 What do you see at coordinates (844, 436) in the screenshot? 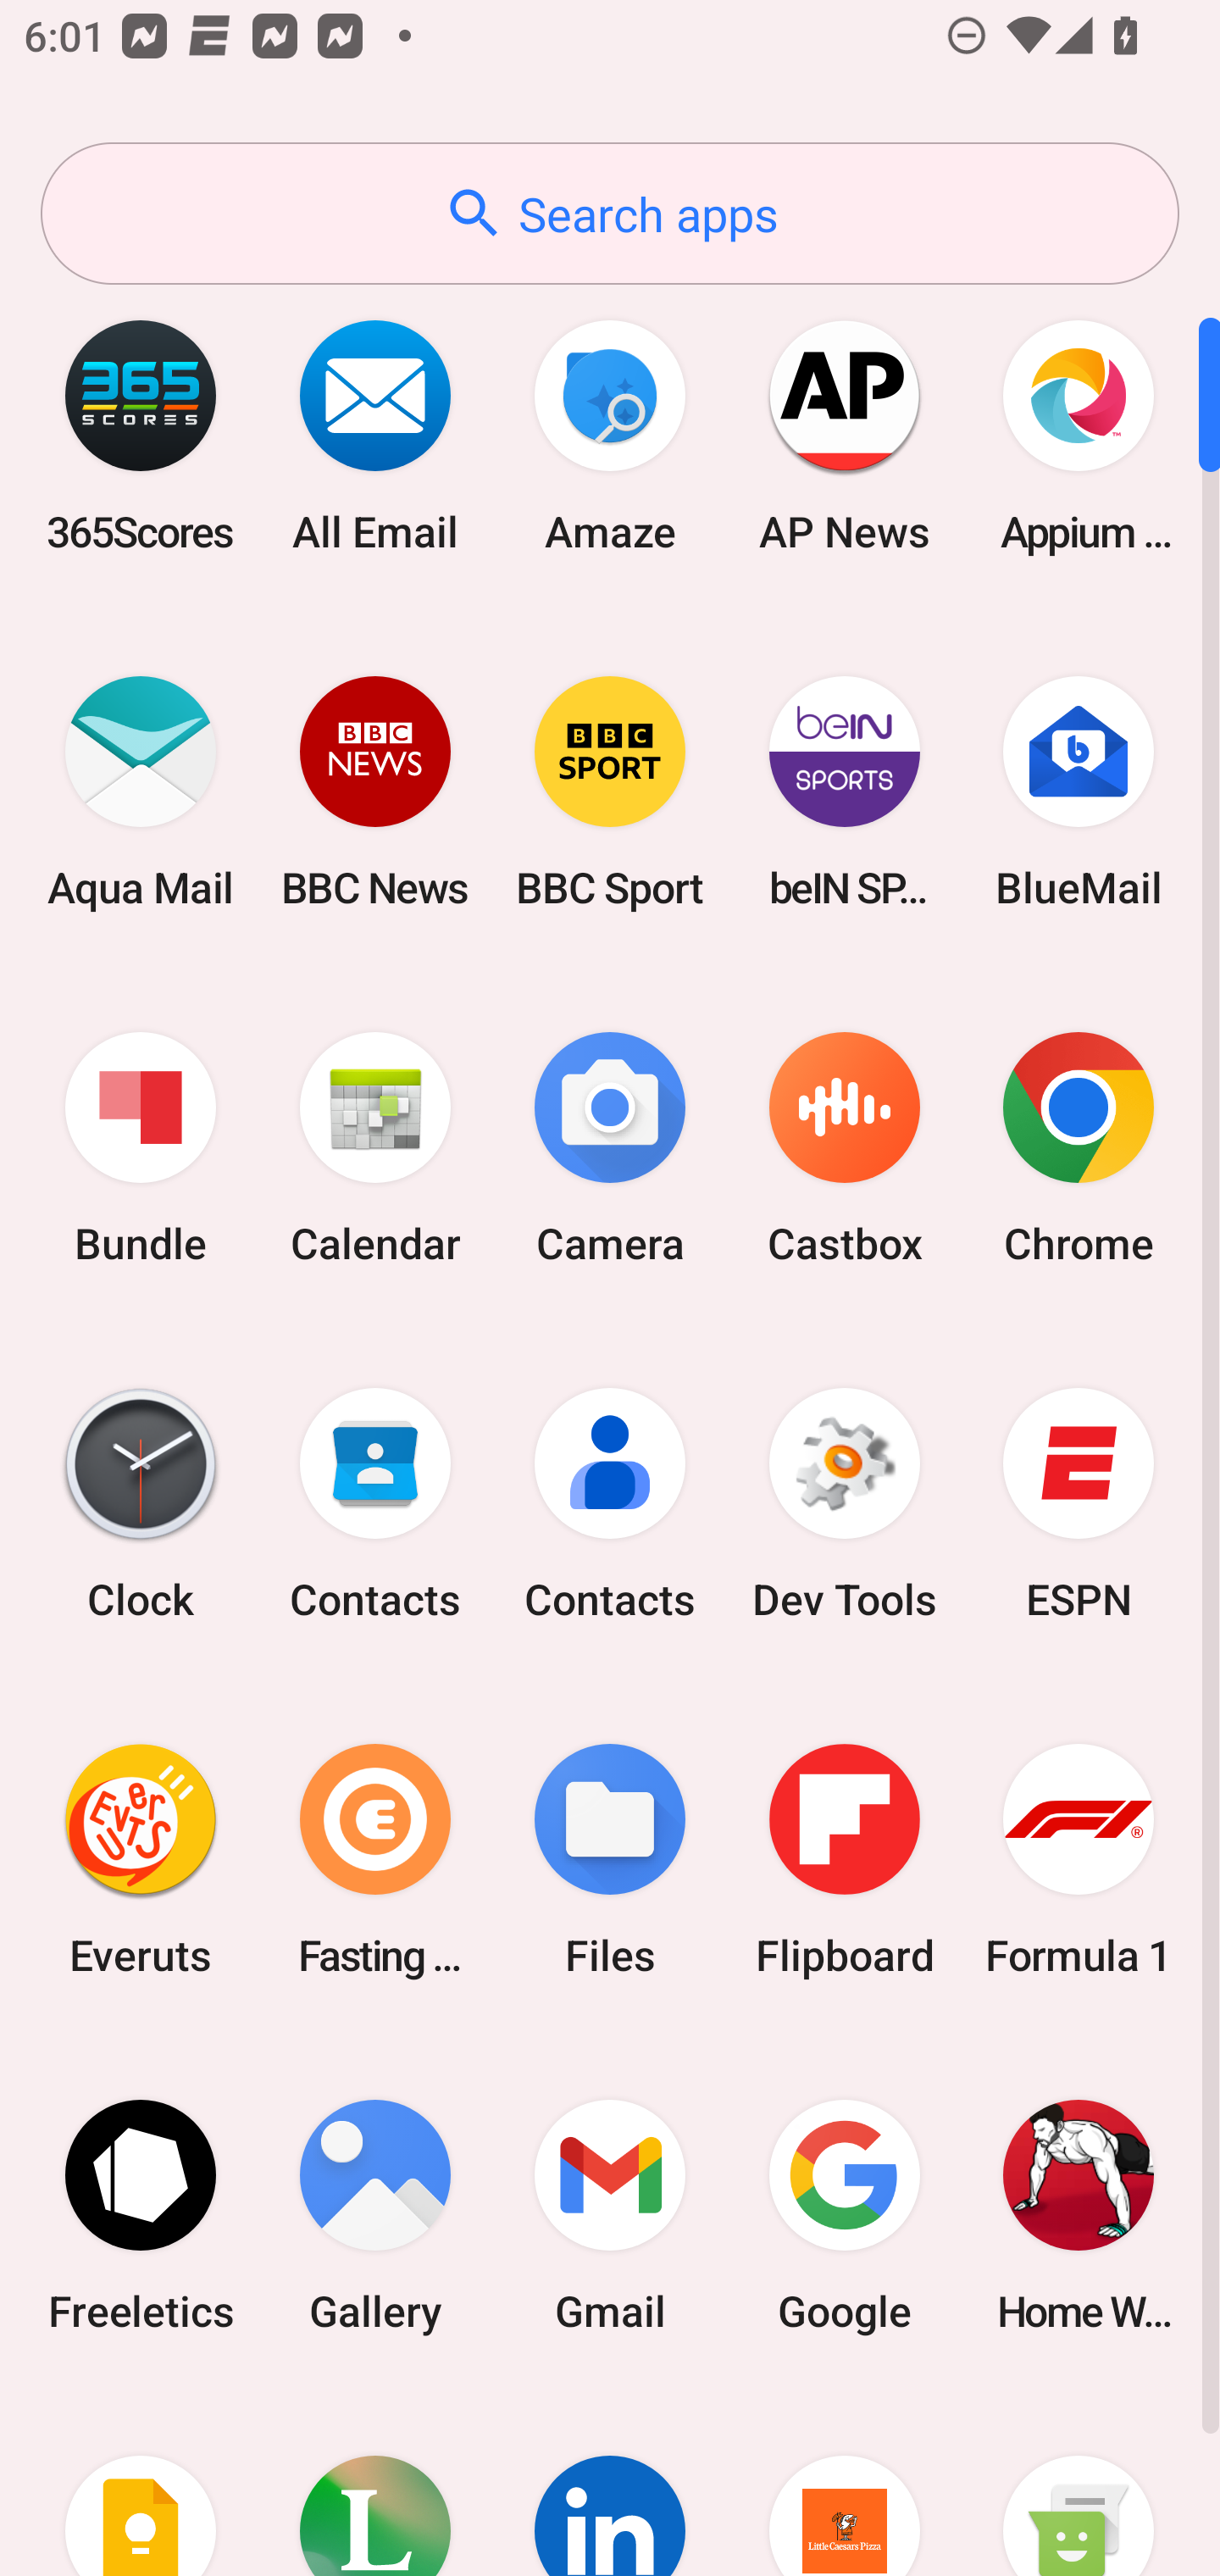
I see `AP News` at bounding box center [844, 436].